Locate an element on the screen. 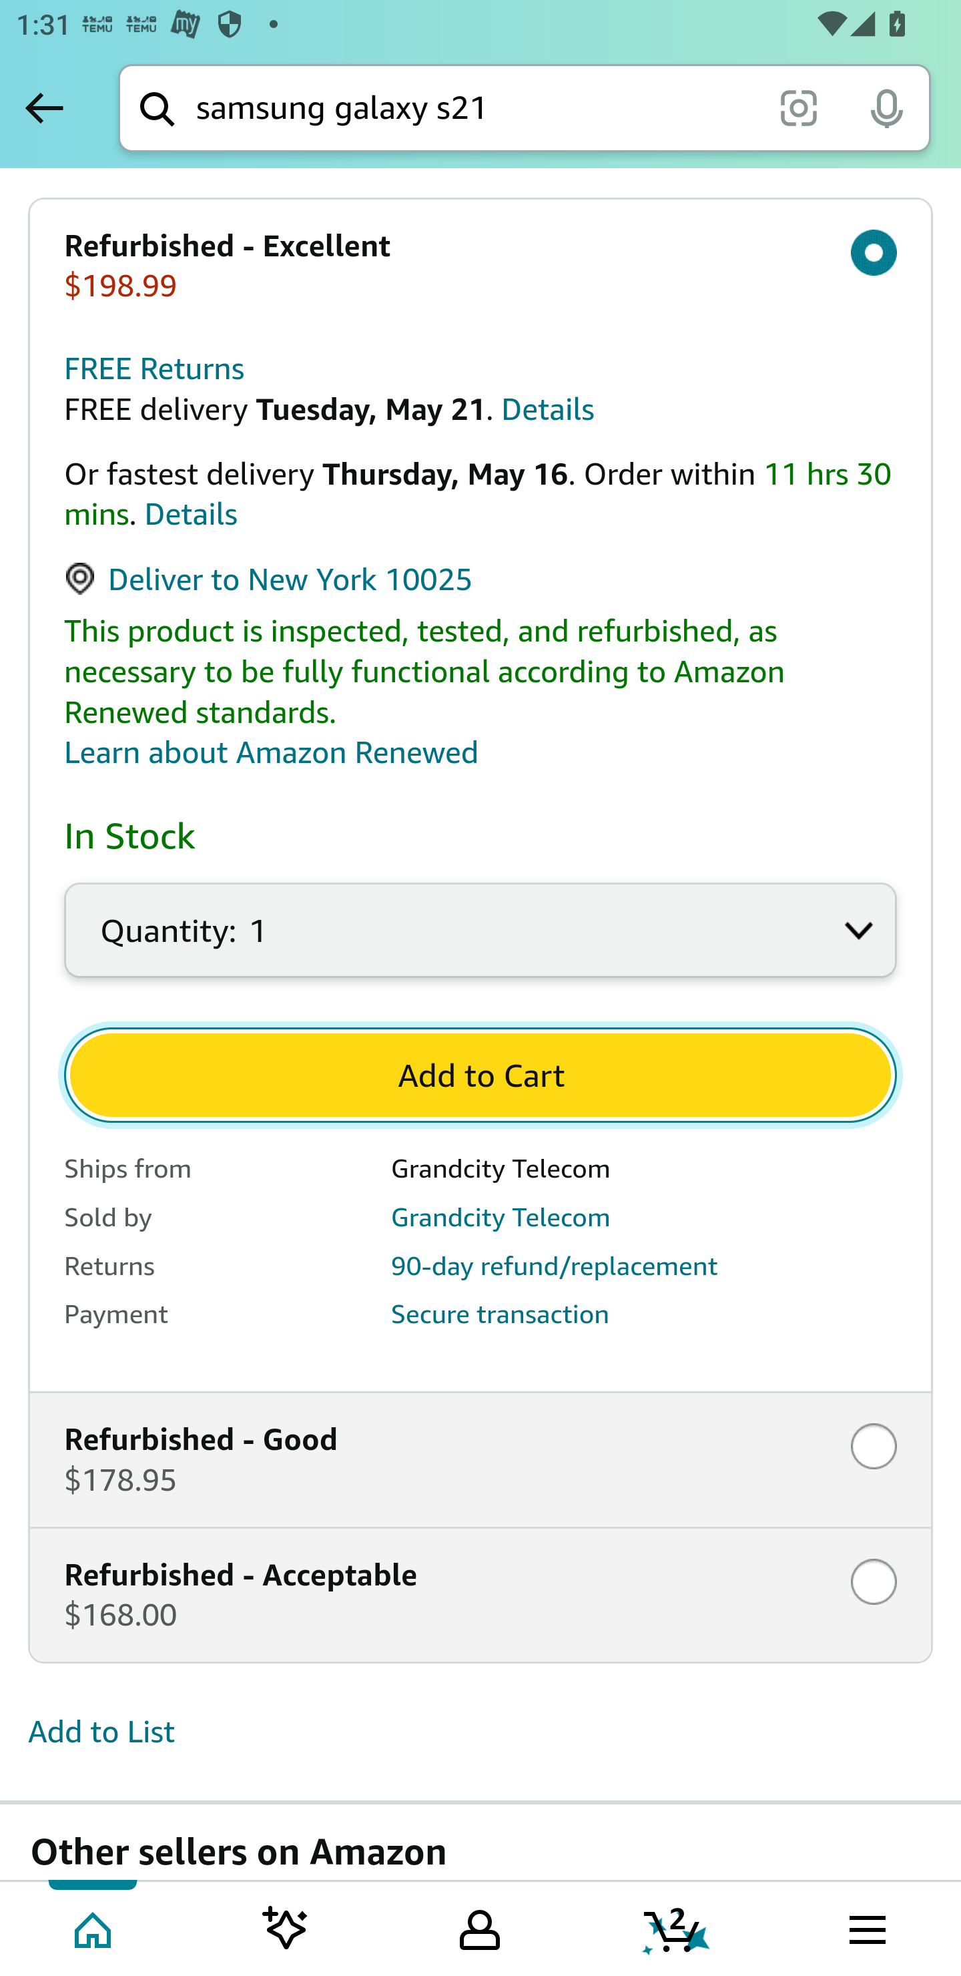  Cart 2 items Tab 4 of 5 2 is located at coordinates (673, 1927).